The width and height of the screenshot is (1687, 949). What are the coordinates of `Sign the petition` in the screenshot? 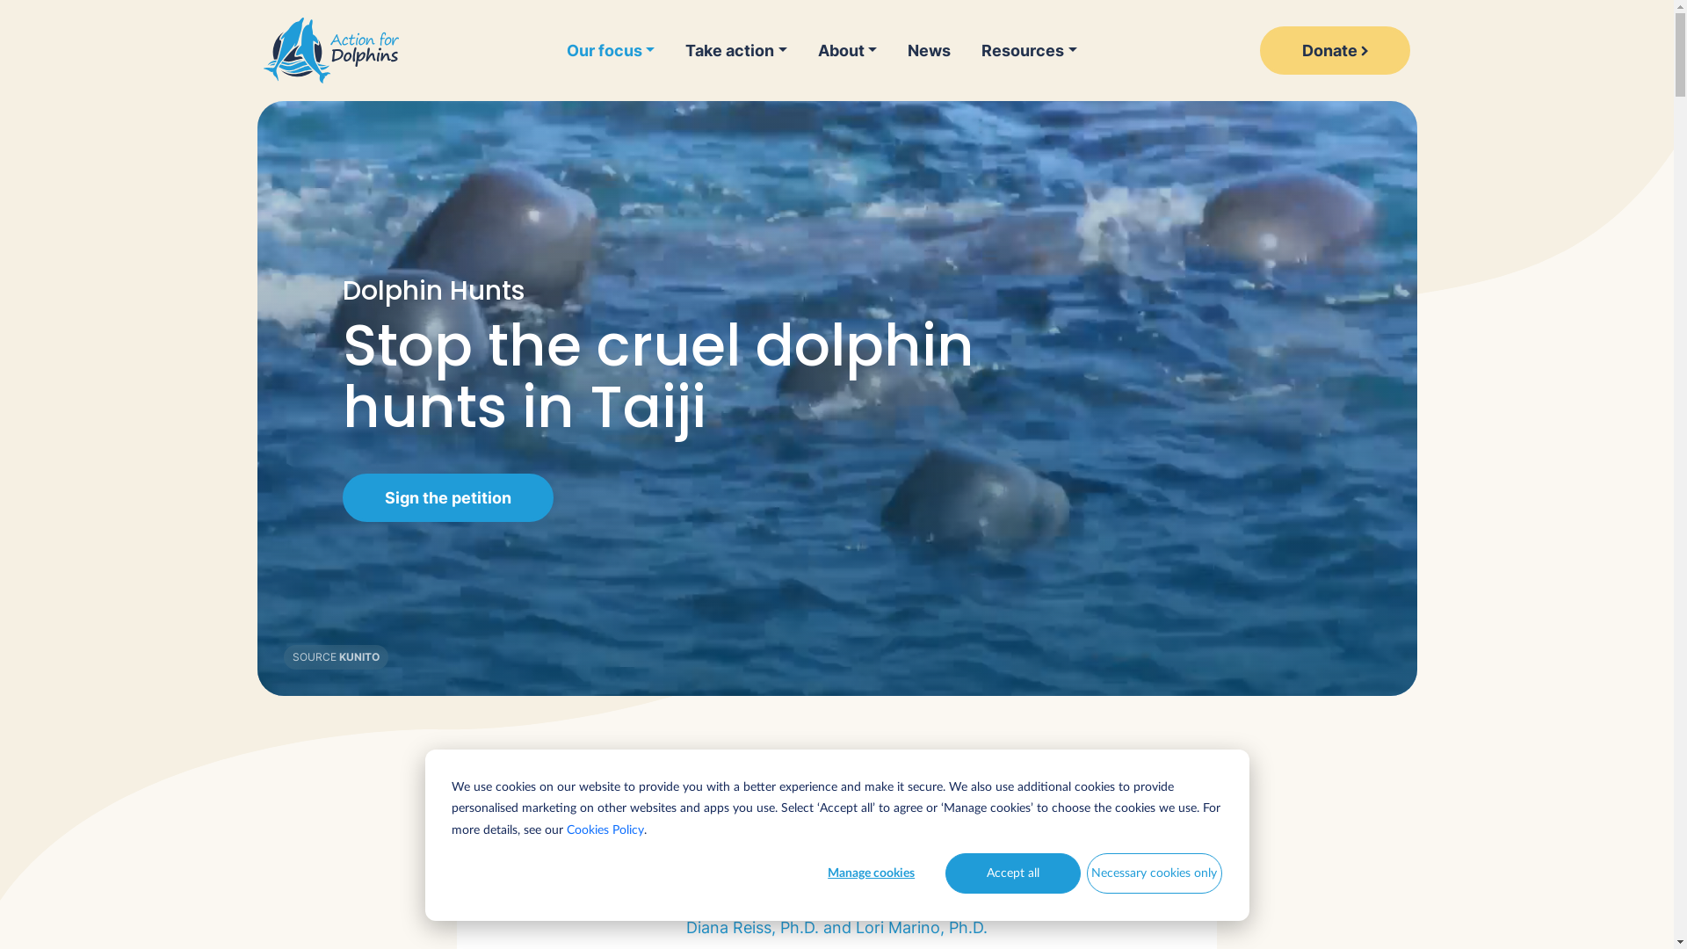 It's located at (448, 497).